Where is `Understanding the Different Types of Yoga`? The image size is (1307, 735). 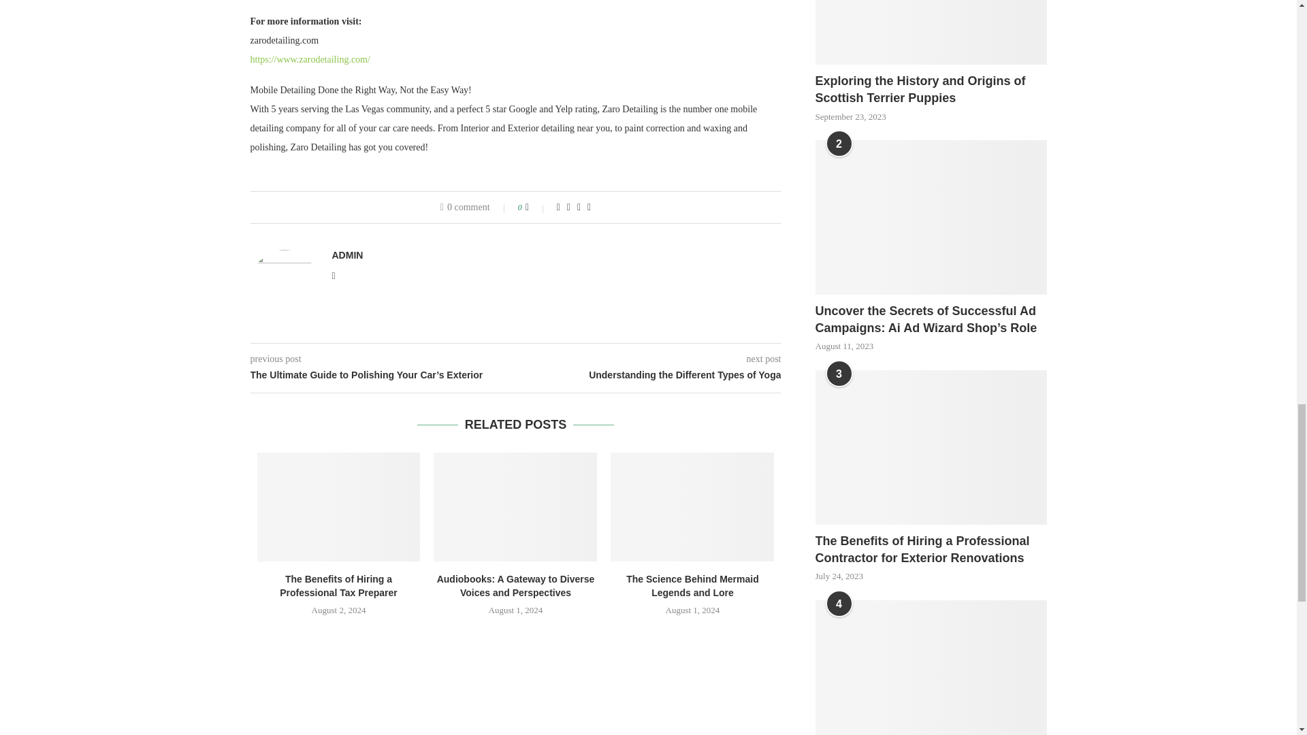
Understanding the Different Types of Yoga is located at coordinates (649, 376).